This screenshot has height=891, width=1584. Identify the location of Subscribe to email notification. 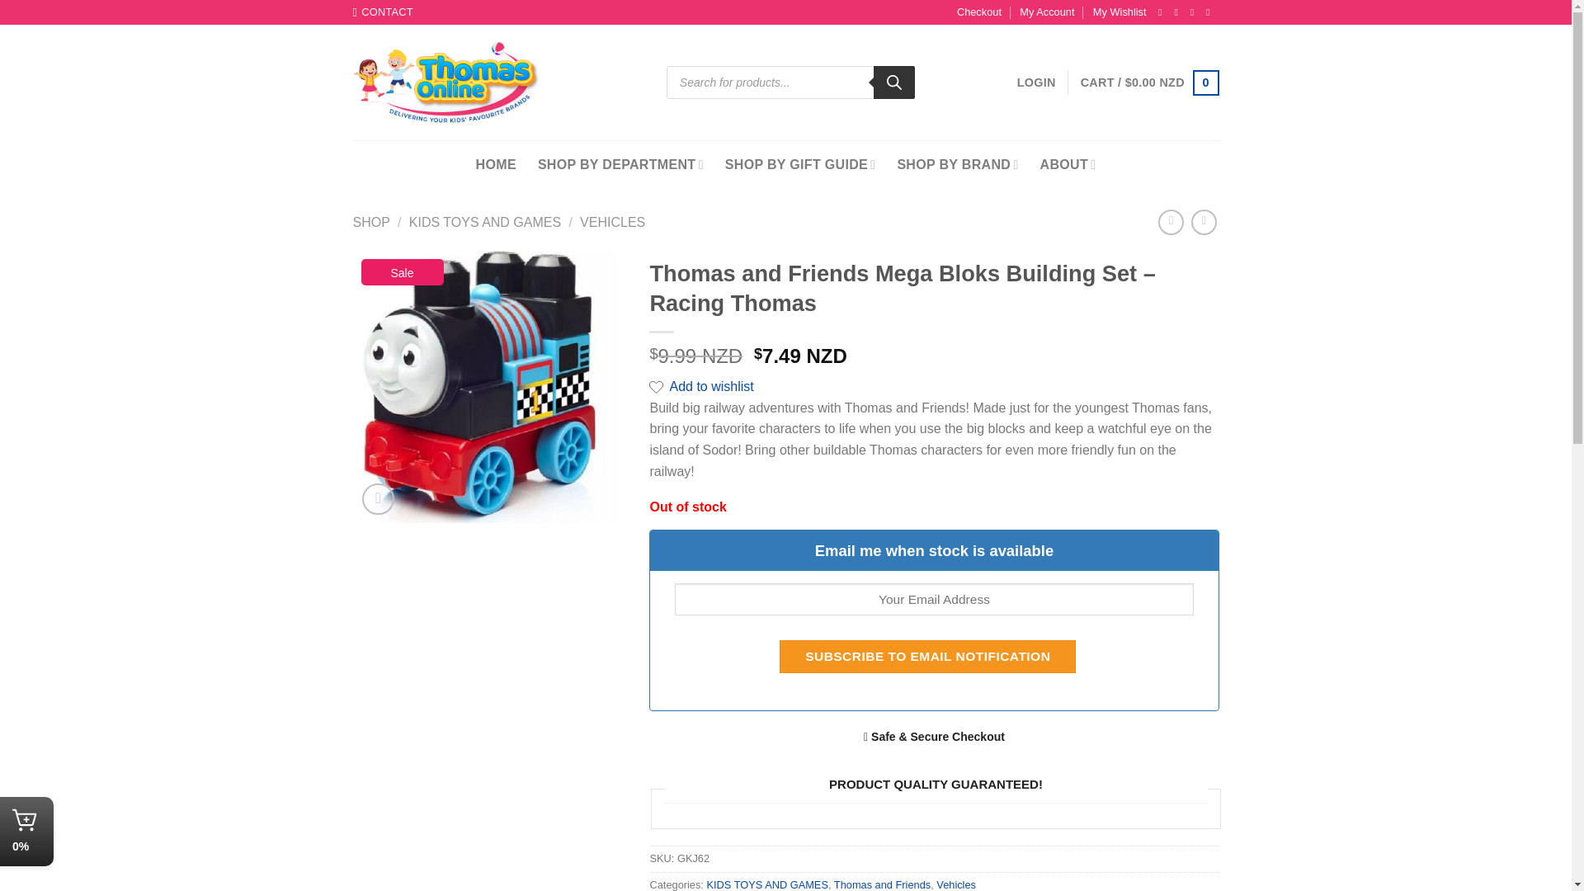
(927, 657).